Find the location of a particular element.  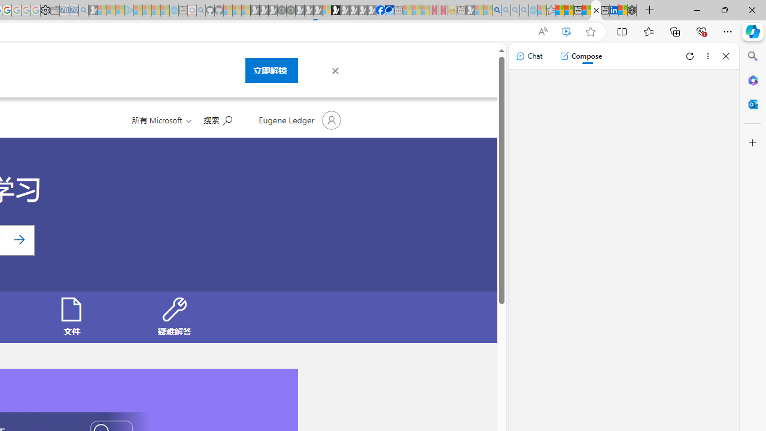

New tab - Sleeping is located at coordinates (461, 11).